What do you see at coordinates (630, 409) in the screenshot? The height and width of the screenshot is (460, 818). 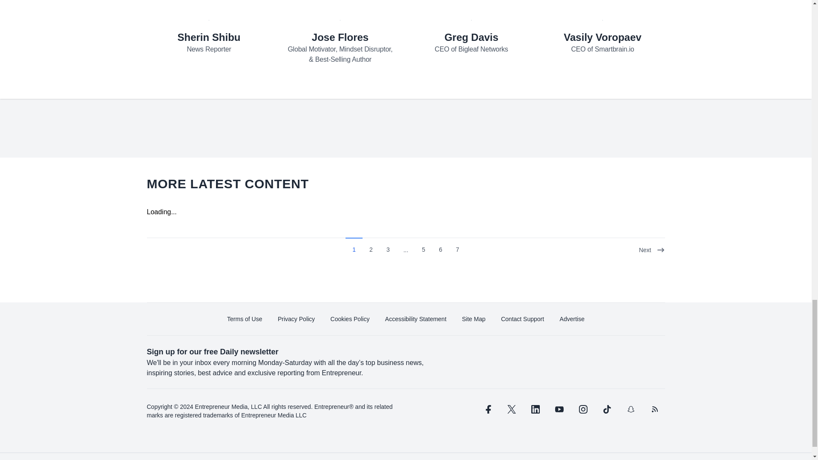 I see `snapchat` at bounding box center [630, 409].